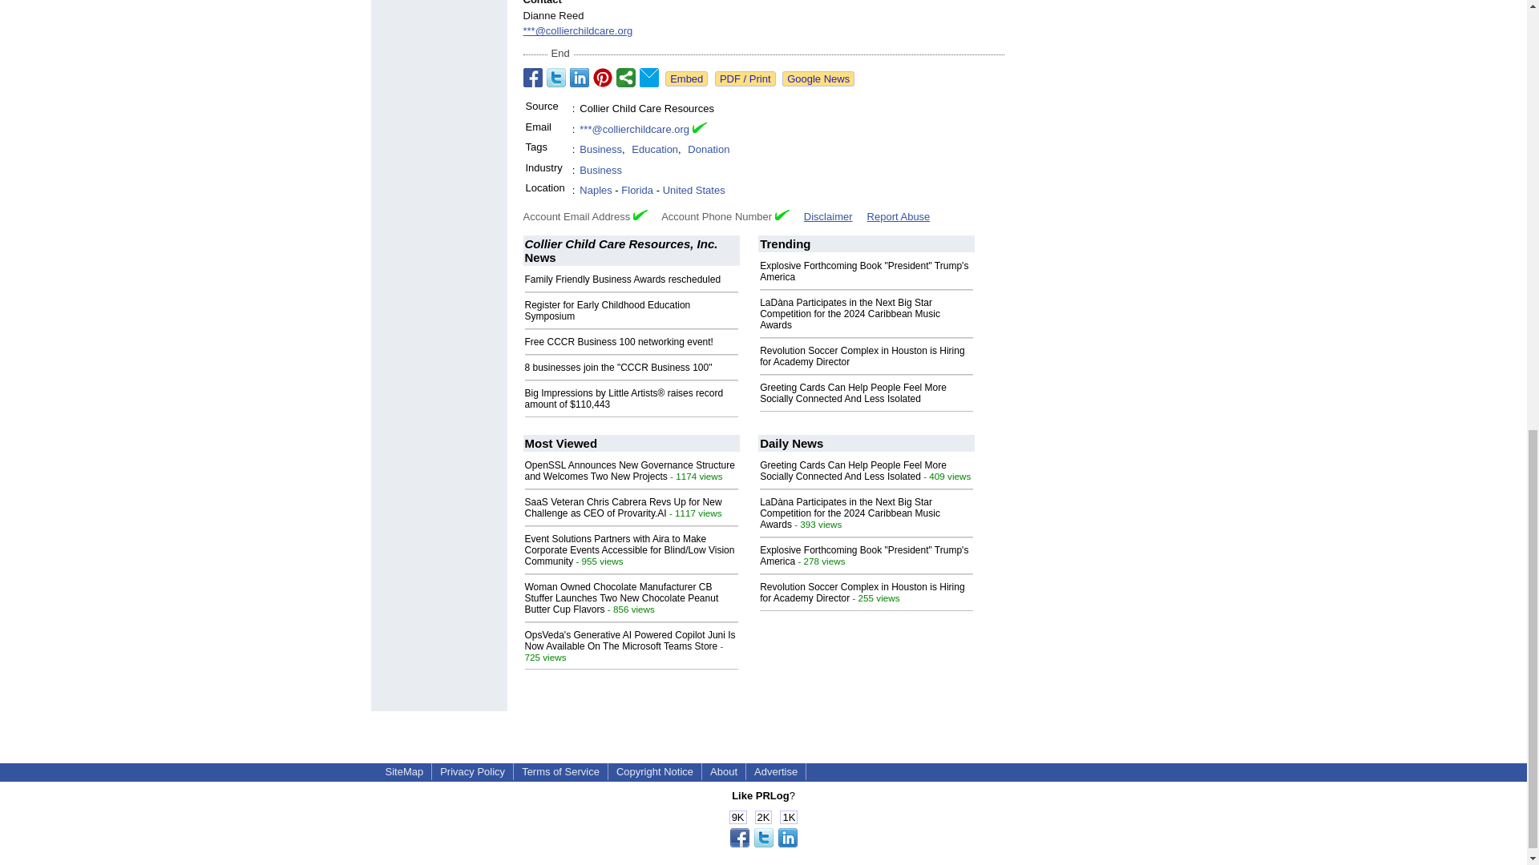 This screenshot has height=865, width=1539. Describe the element at coordinates (603, 78) in the screenshot. I see `Share on Pinterest` at that location.